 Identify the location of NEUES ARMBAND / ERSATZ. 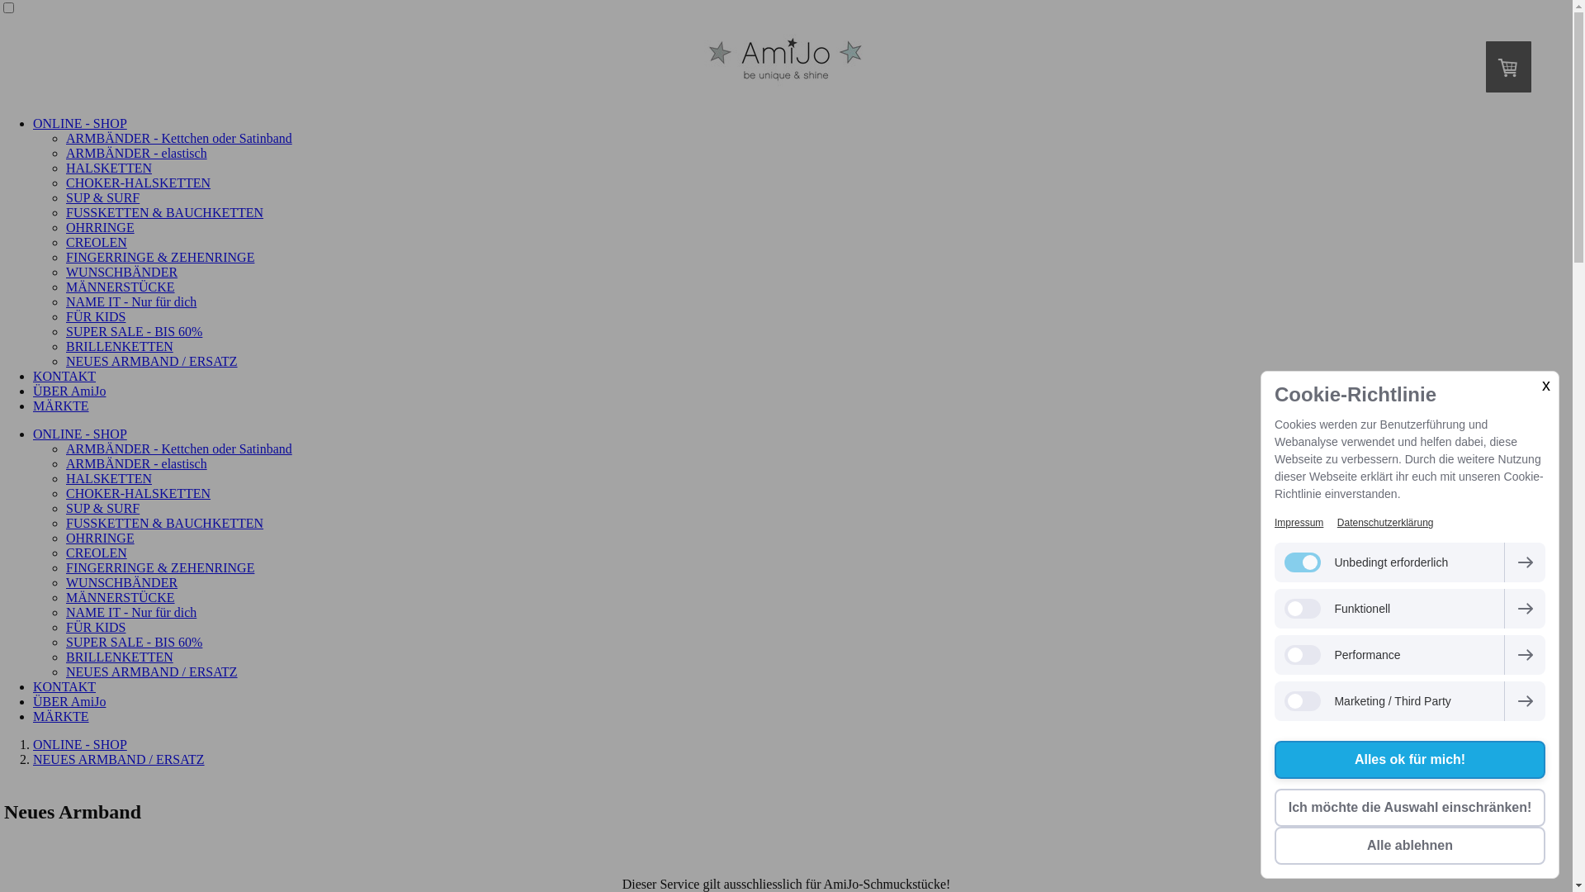
(152, 672).